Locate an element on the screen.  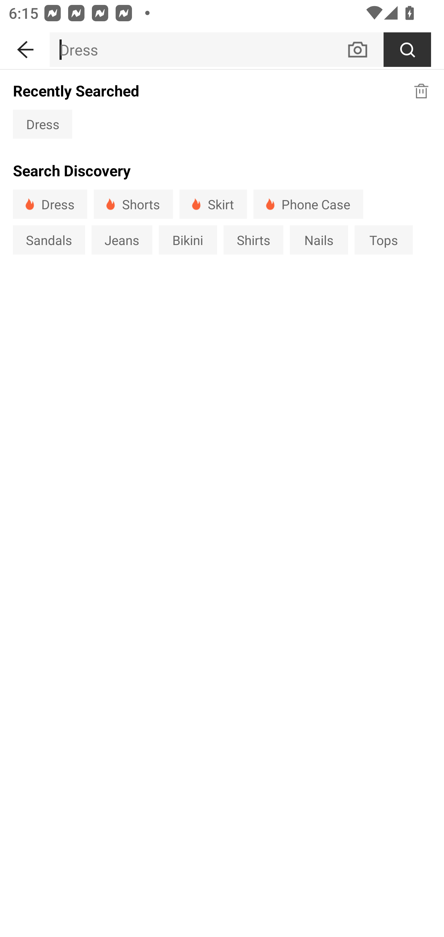
Jeans is located at coordinates (121, 240).